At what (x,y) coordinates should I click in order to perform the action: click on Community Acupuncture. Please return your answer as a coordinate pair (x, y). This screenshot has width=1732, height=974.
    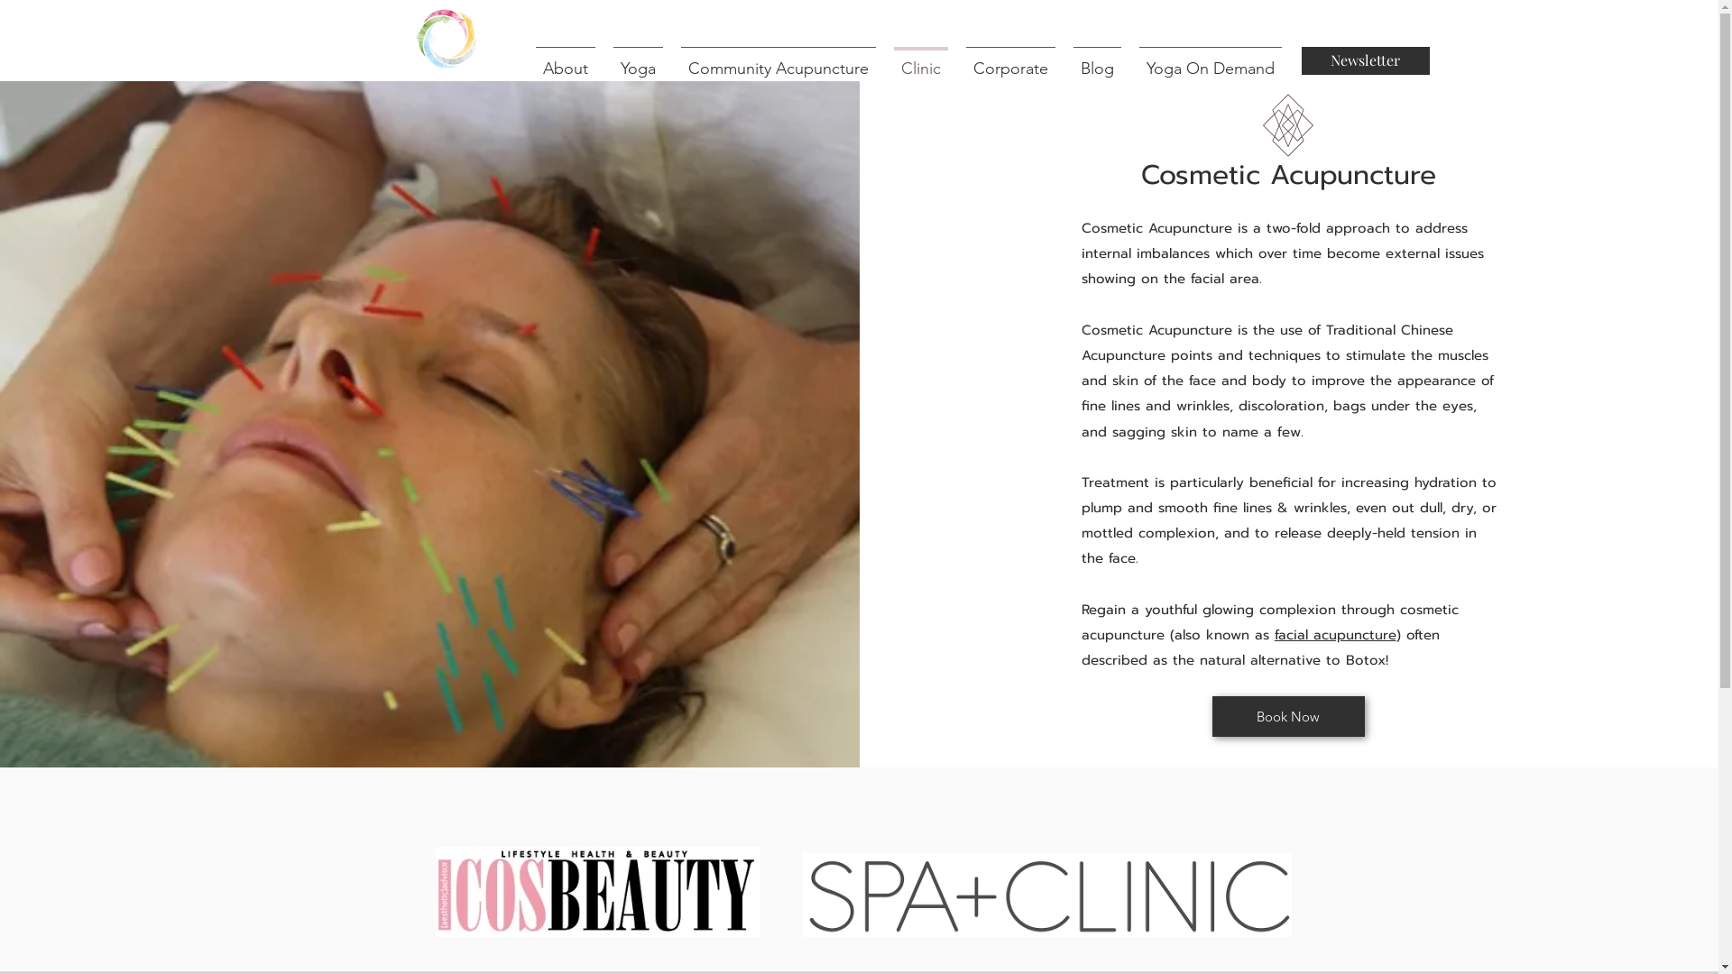
    Looking at the image, I should click on (778, 61).